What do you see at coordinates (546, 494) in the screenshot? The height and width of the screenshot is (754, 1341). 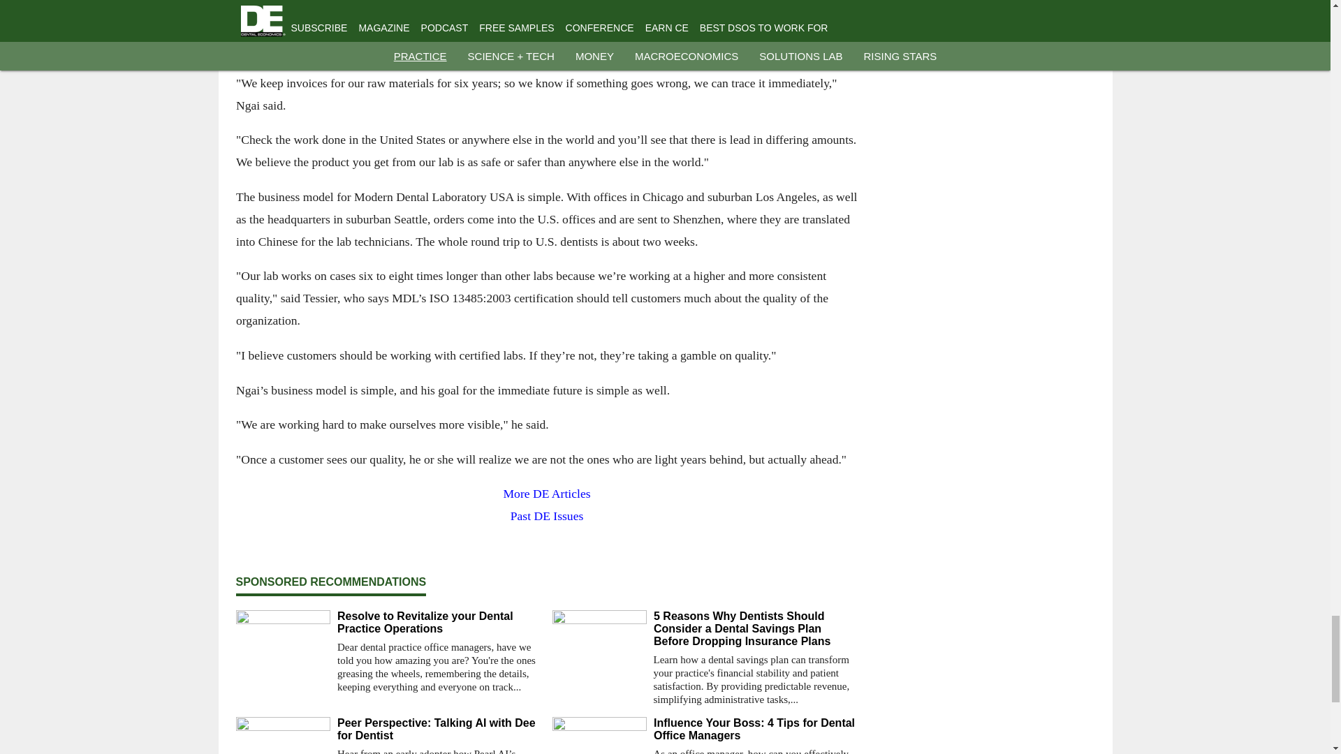 I see `More DE Articles` at bounding box center [546, 494].